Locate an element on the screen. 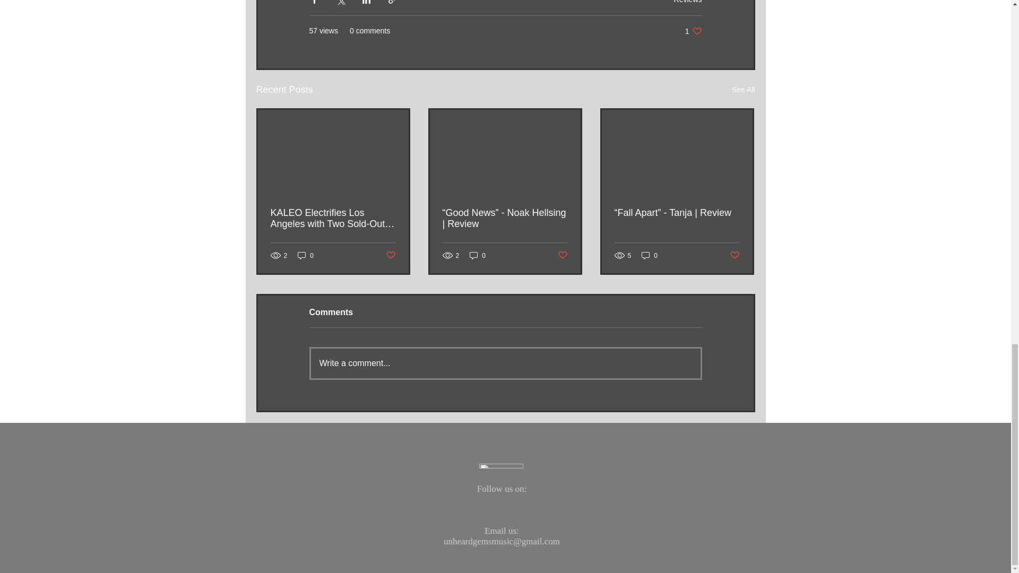  Write a comment... is located at coordinates (306, 255).